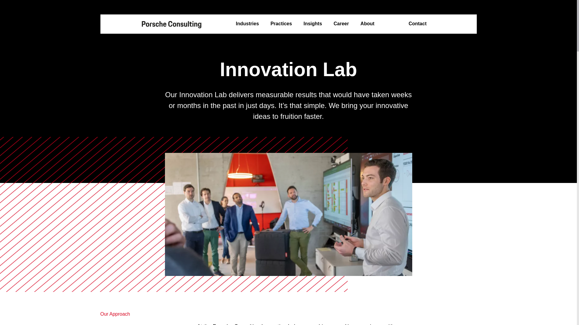 The height and width of the screenshot is (325, 579). I want to click on About, so click(367, 24).